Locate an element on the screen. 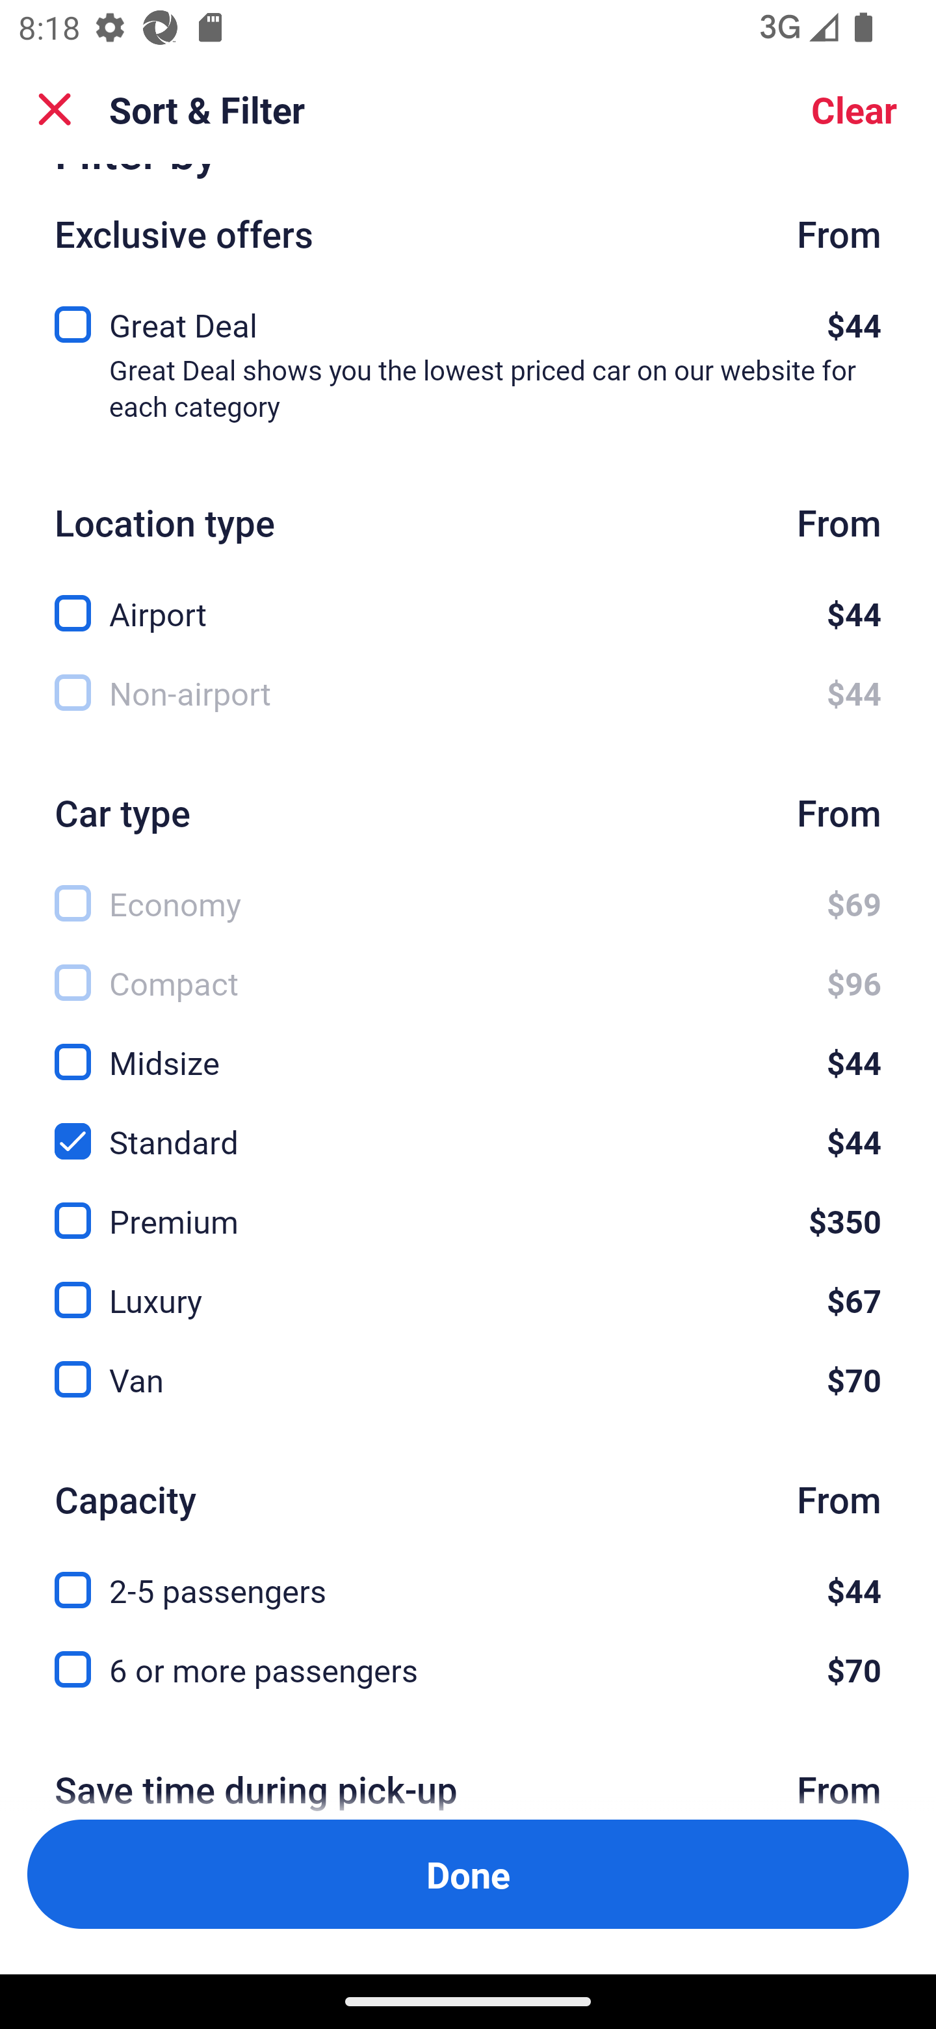 Image resolution: width=936 pixels, height=2029 pixels. Premium, $350 Premium $350 is located at coordinates (468, 1206).